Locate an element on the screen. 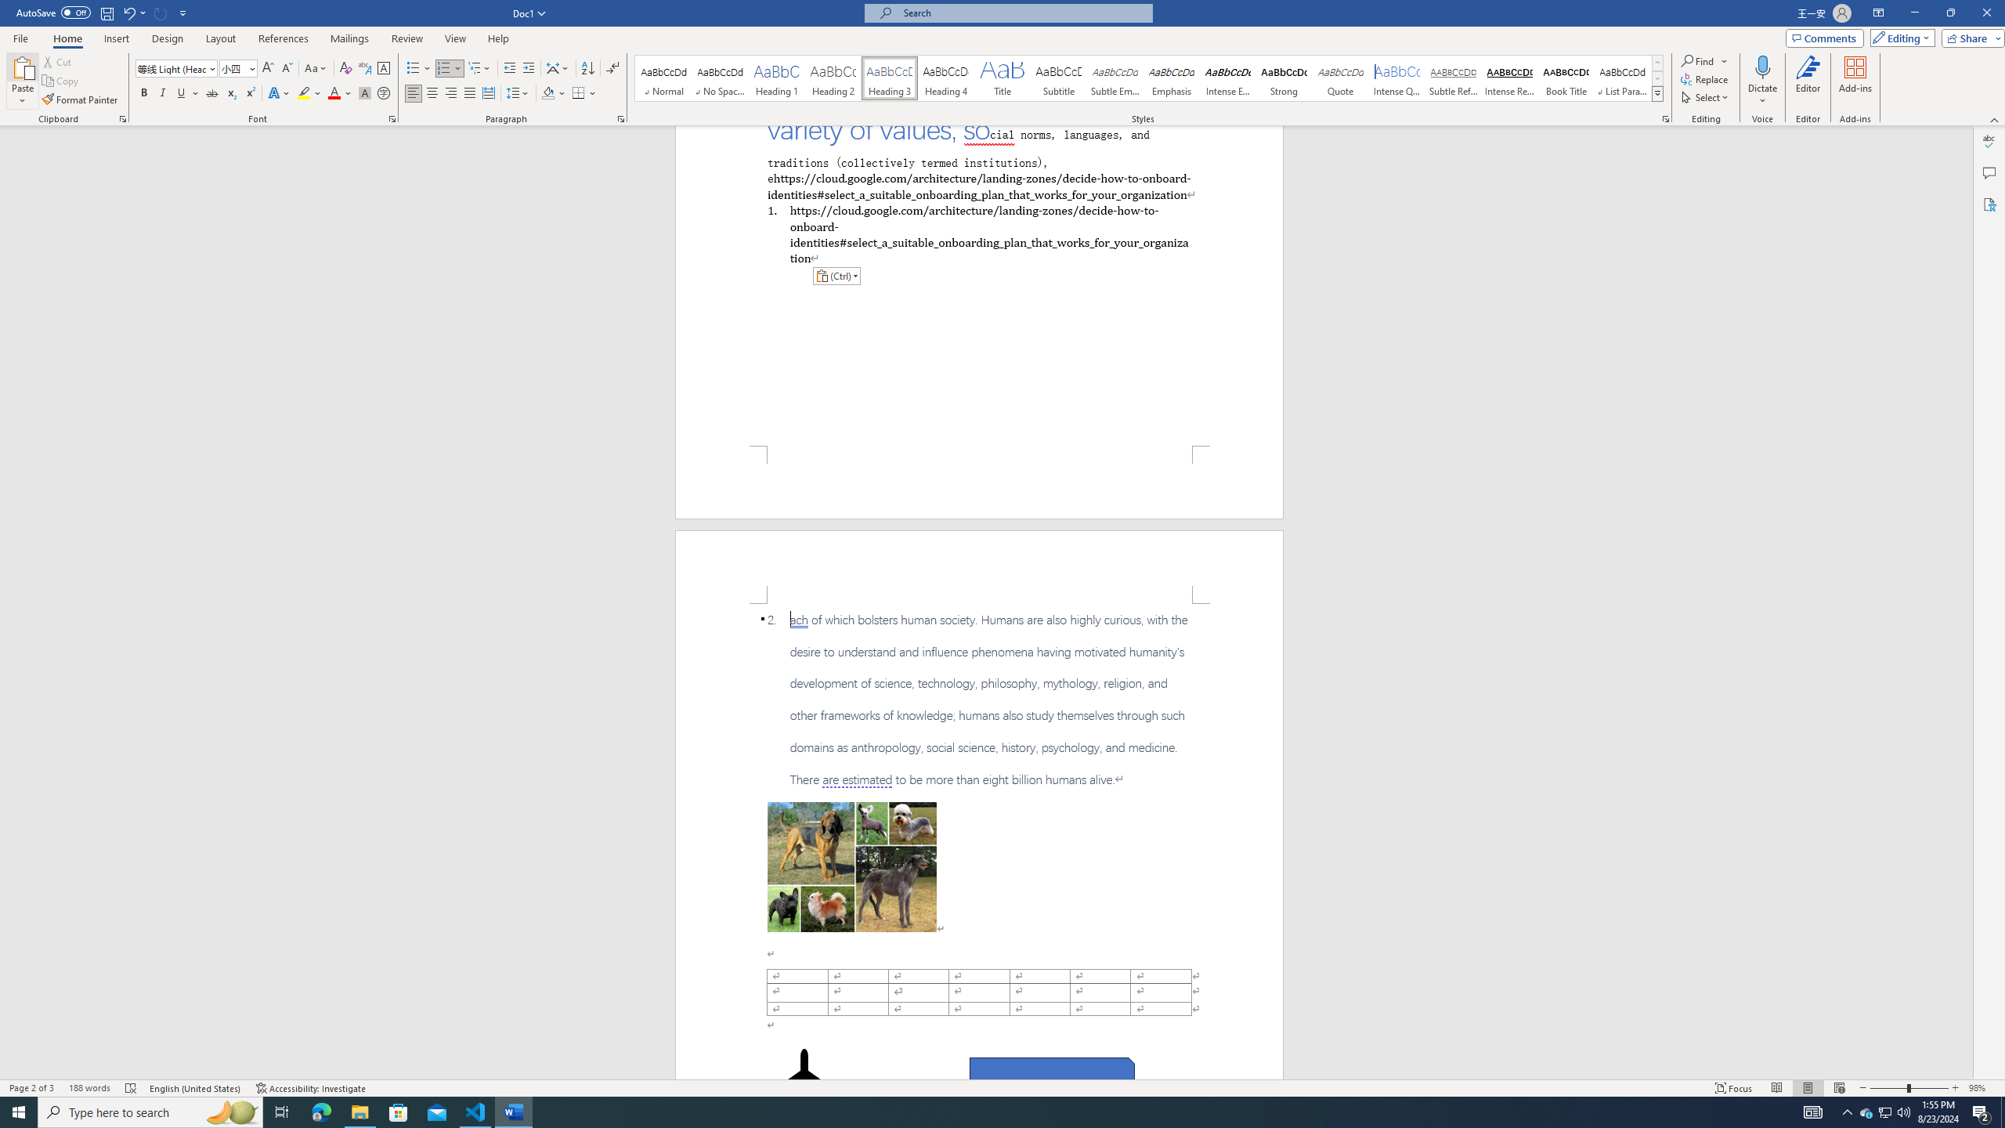 The image size is (2005, 1128). Justify is located at coordinates (470, 94).